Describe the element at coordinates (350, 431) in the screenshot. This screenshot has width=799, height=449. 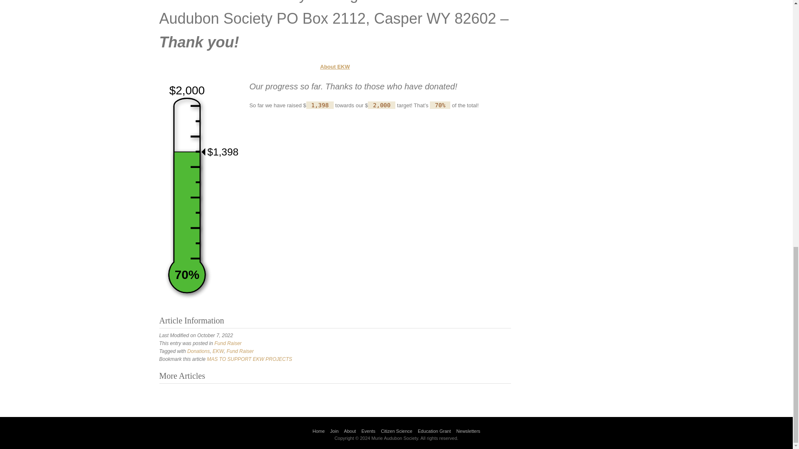
I see `About` at that location.